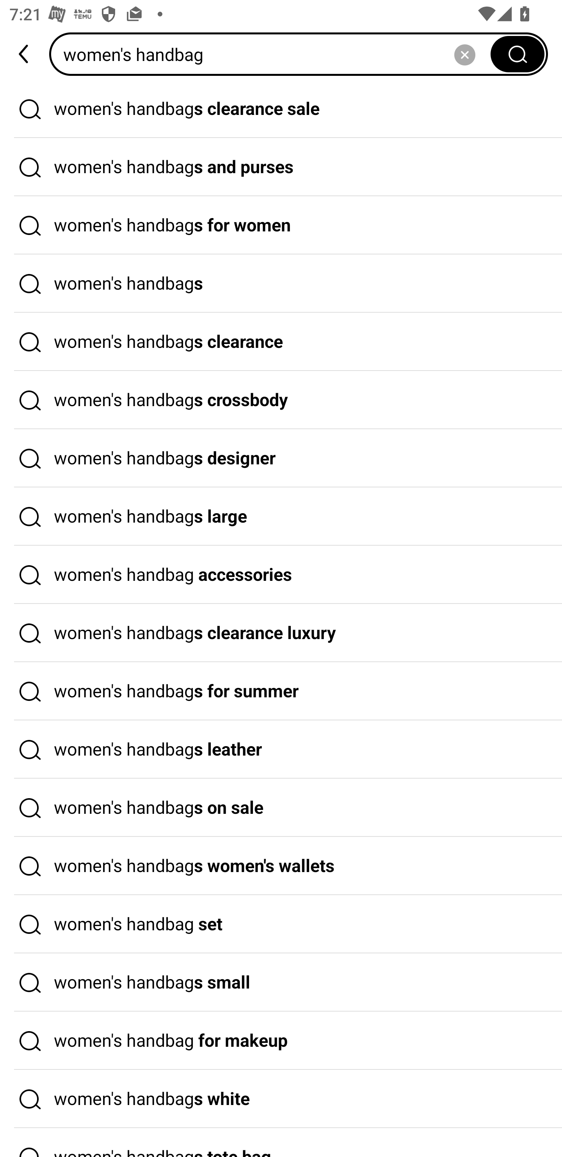 The height and width of the screenshot is (1157, 562). What do you see at coordinates (281, 109) in the screenshot?
I see `women's handbags clearance sale` at bounding box center [281, 109].